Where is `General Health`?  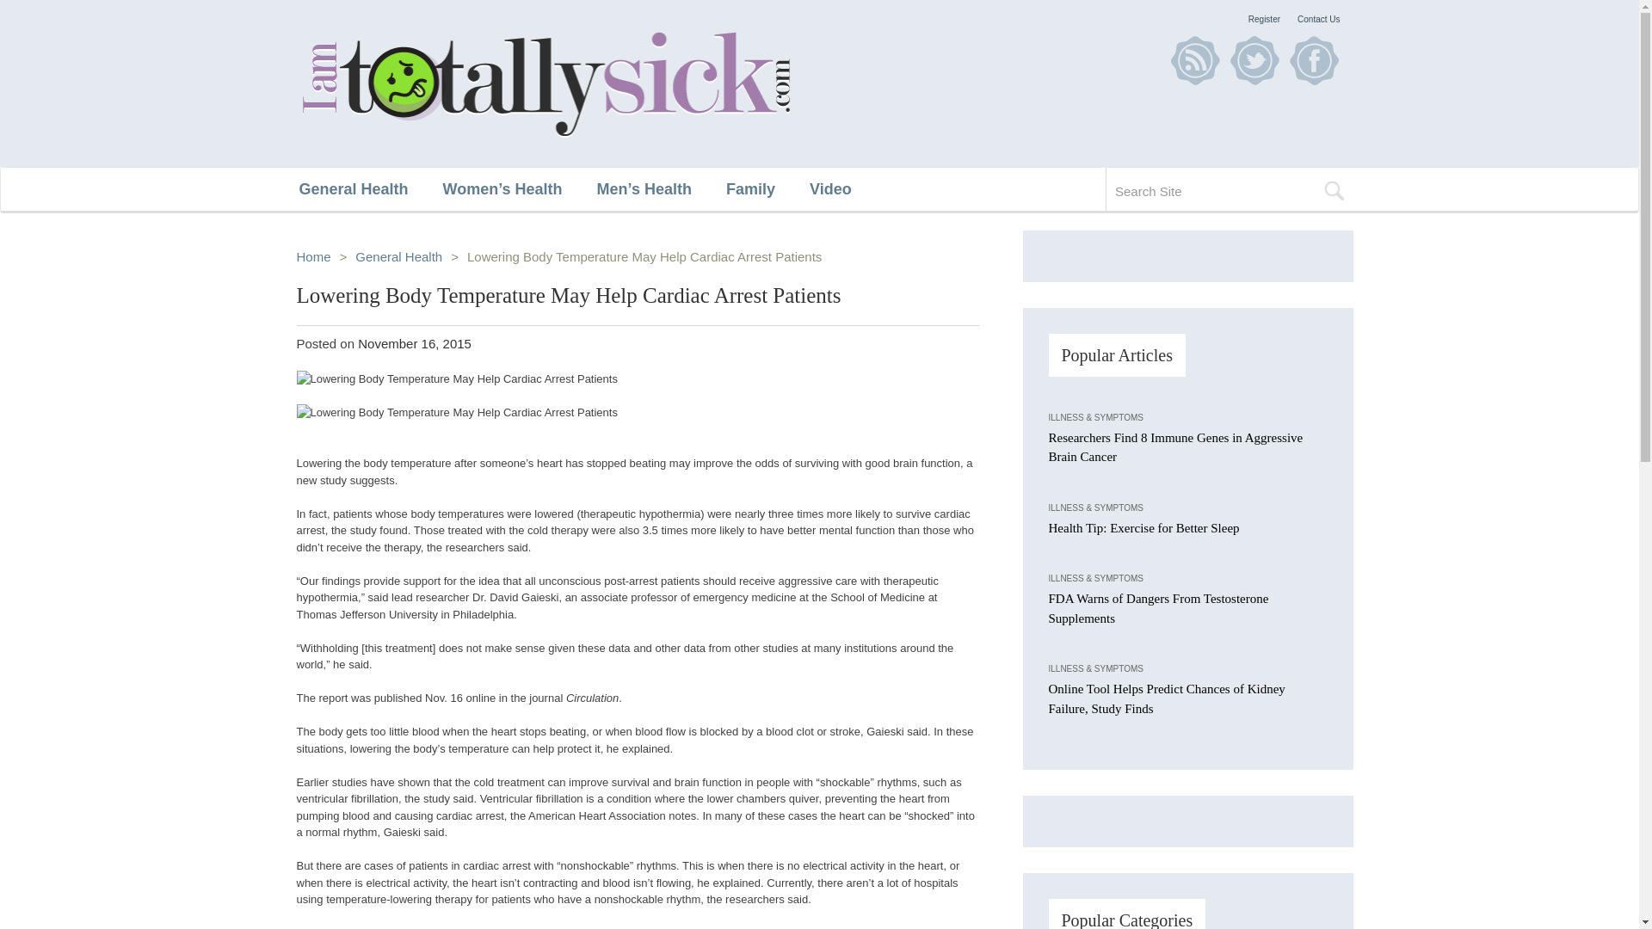
General Health is located at coordinates (370, 189).